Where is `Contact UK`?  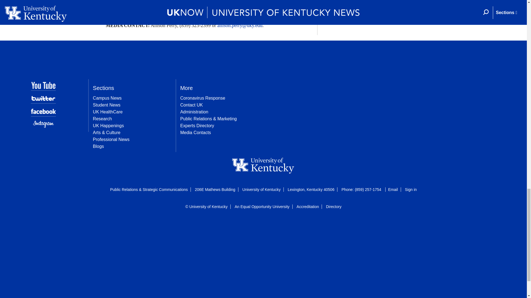
Contact UK is located at coordinates (191, 105).